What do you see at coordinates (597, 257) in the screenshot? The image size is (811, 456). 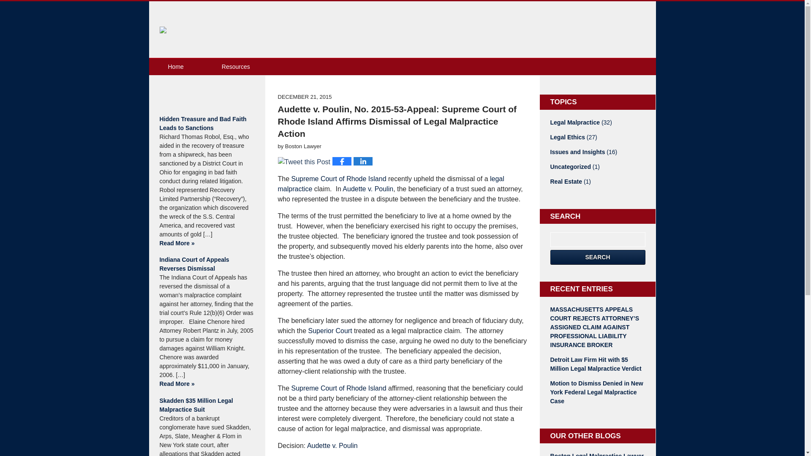 I see `SEARCH` at bounding box center [597, 257].